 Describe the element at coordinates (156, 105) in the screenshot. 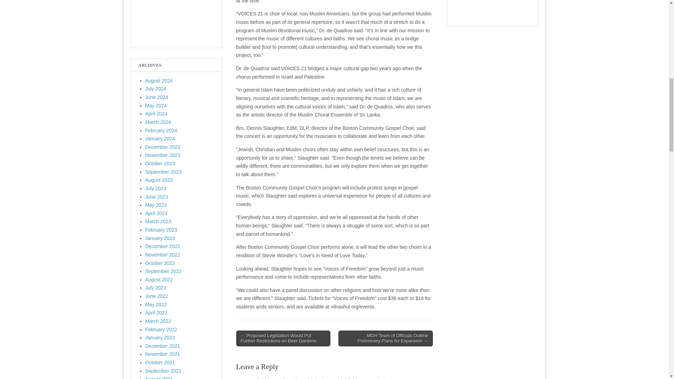

I see `May 2024` at that location.